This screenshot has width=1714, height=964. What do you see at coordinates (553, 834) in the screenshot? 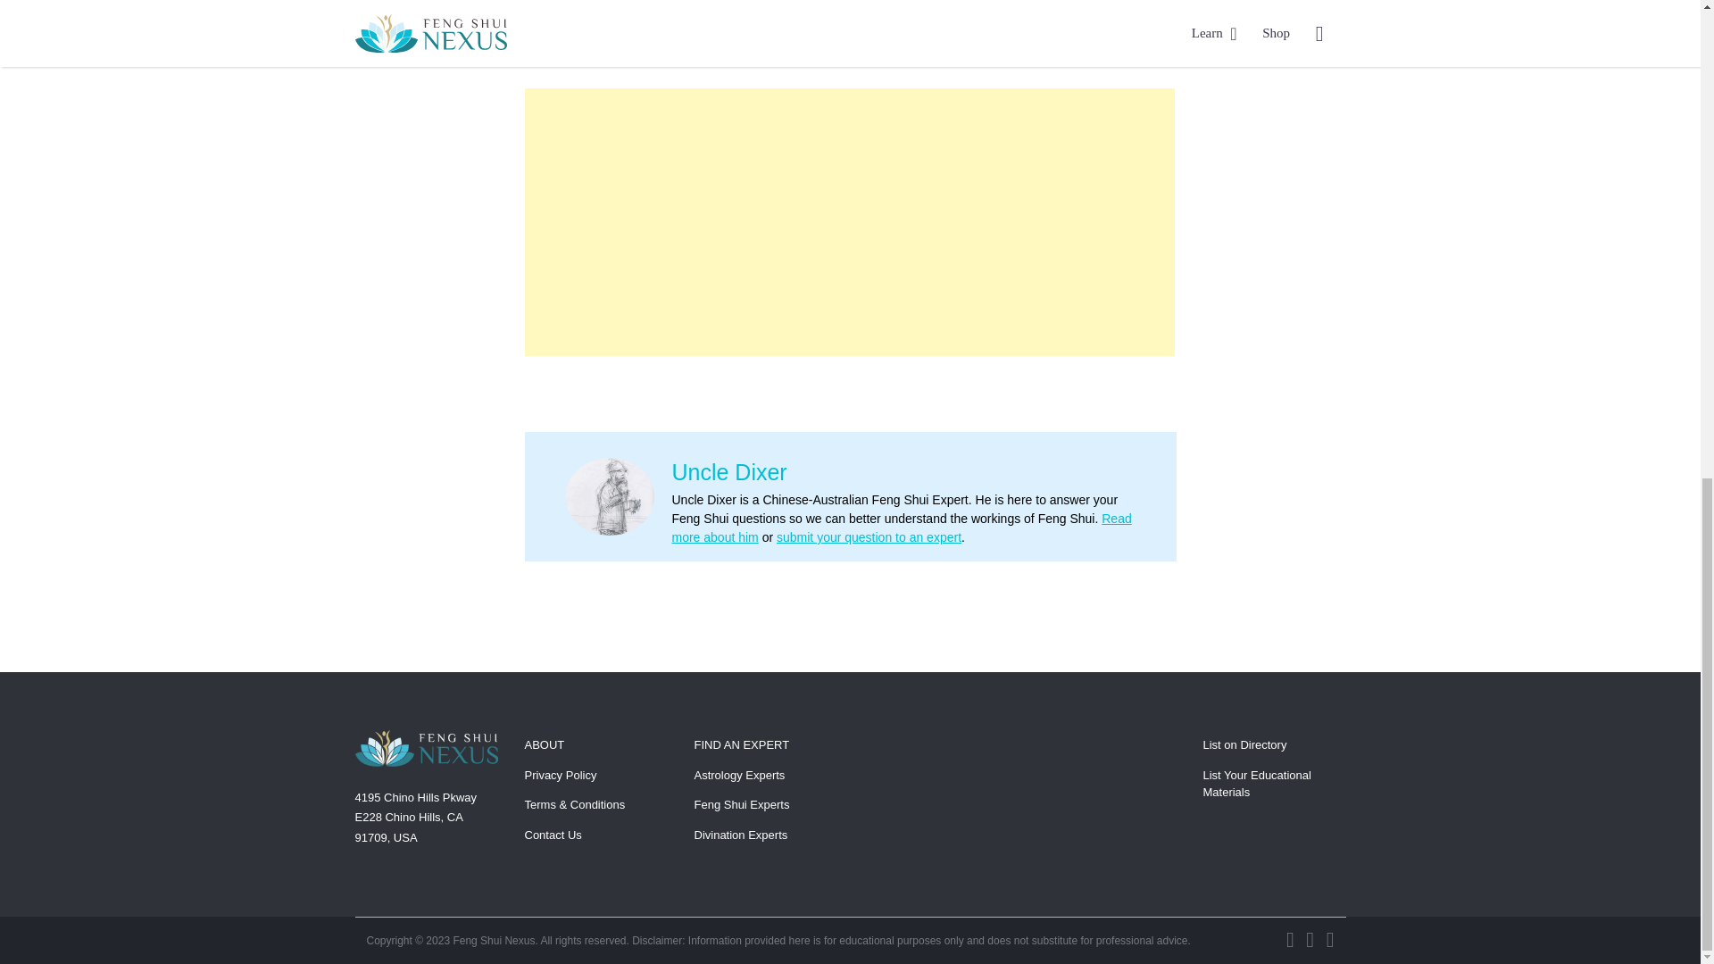
I see `Contact Us` at bounding box center [553, 834].